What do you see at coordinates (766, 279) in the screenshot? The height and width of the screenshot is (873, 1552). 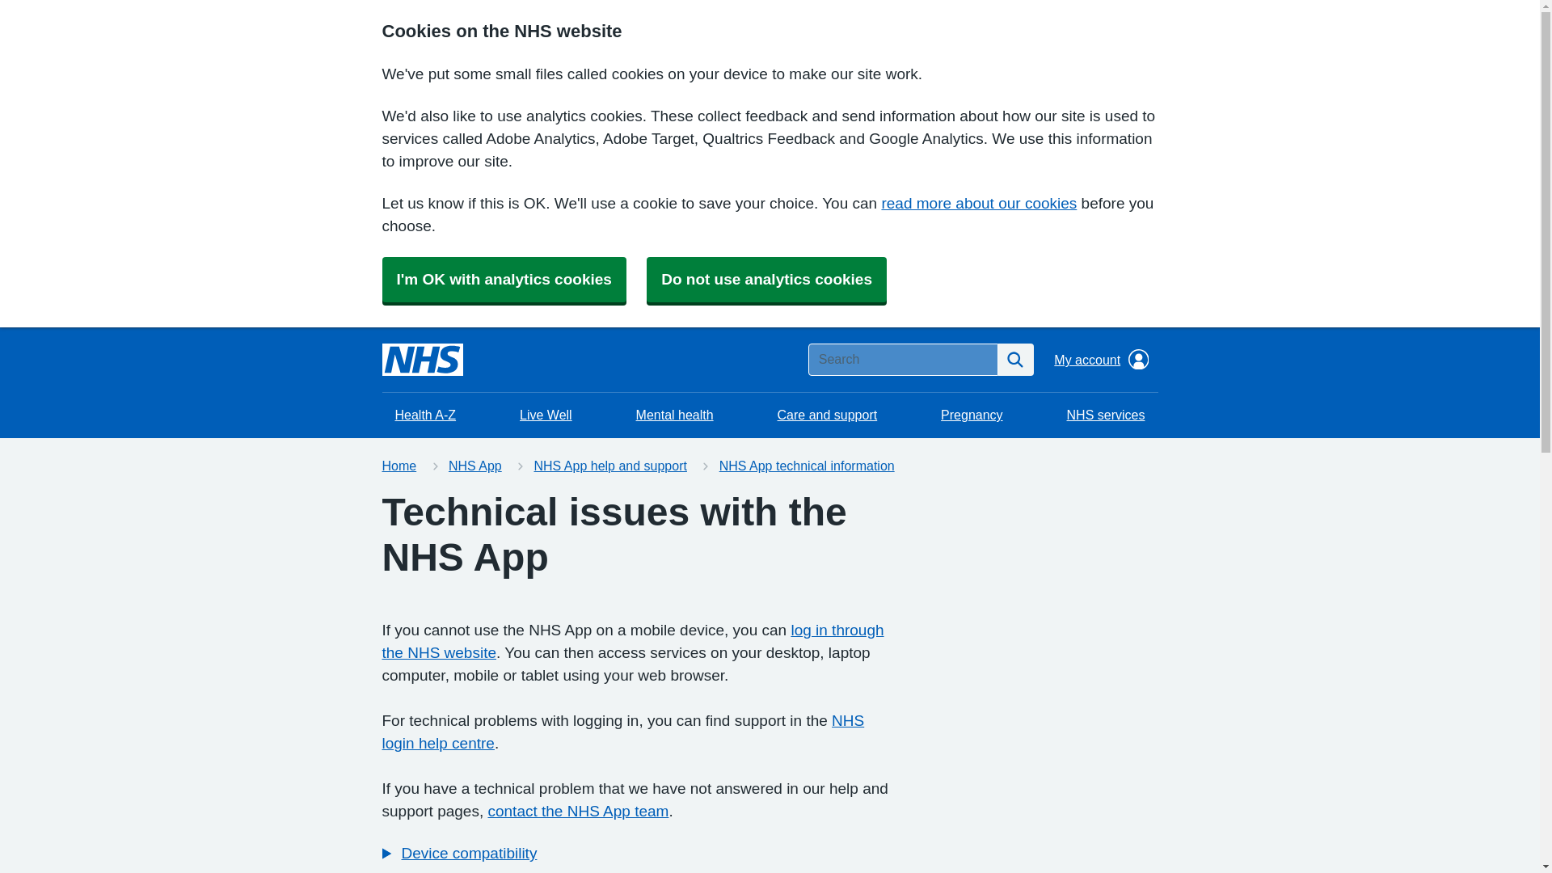 I see `Do not use analytics cookies` at bounding box center [766, 279].